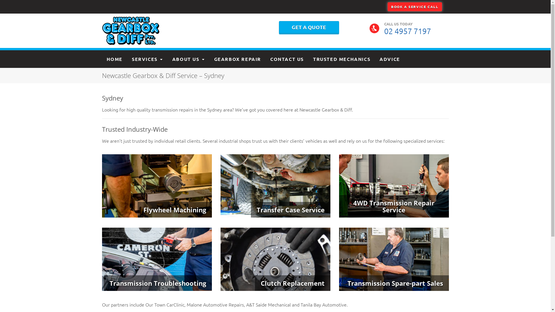  What do you see at coordinates (410, 31) in the screenshot?
I see `02 4957 7197` at bounding box center [410, 31].